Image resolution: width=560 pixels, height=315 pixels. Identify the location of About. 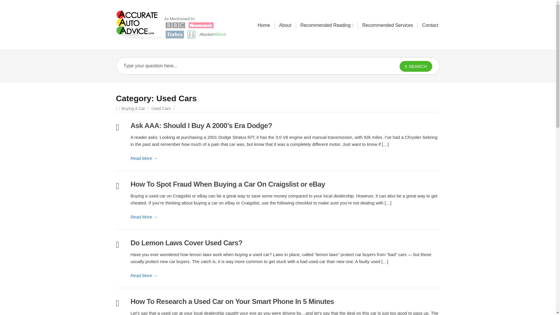
(285, 25).